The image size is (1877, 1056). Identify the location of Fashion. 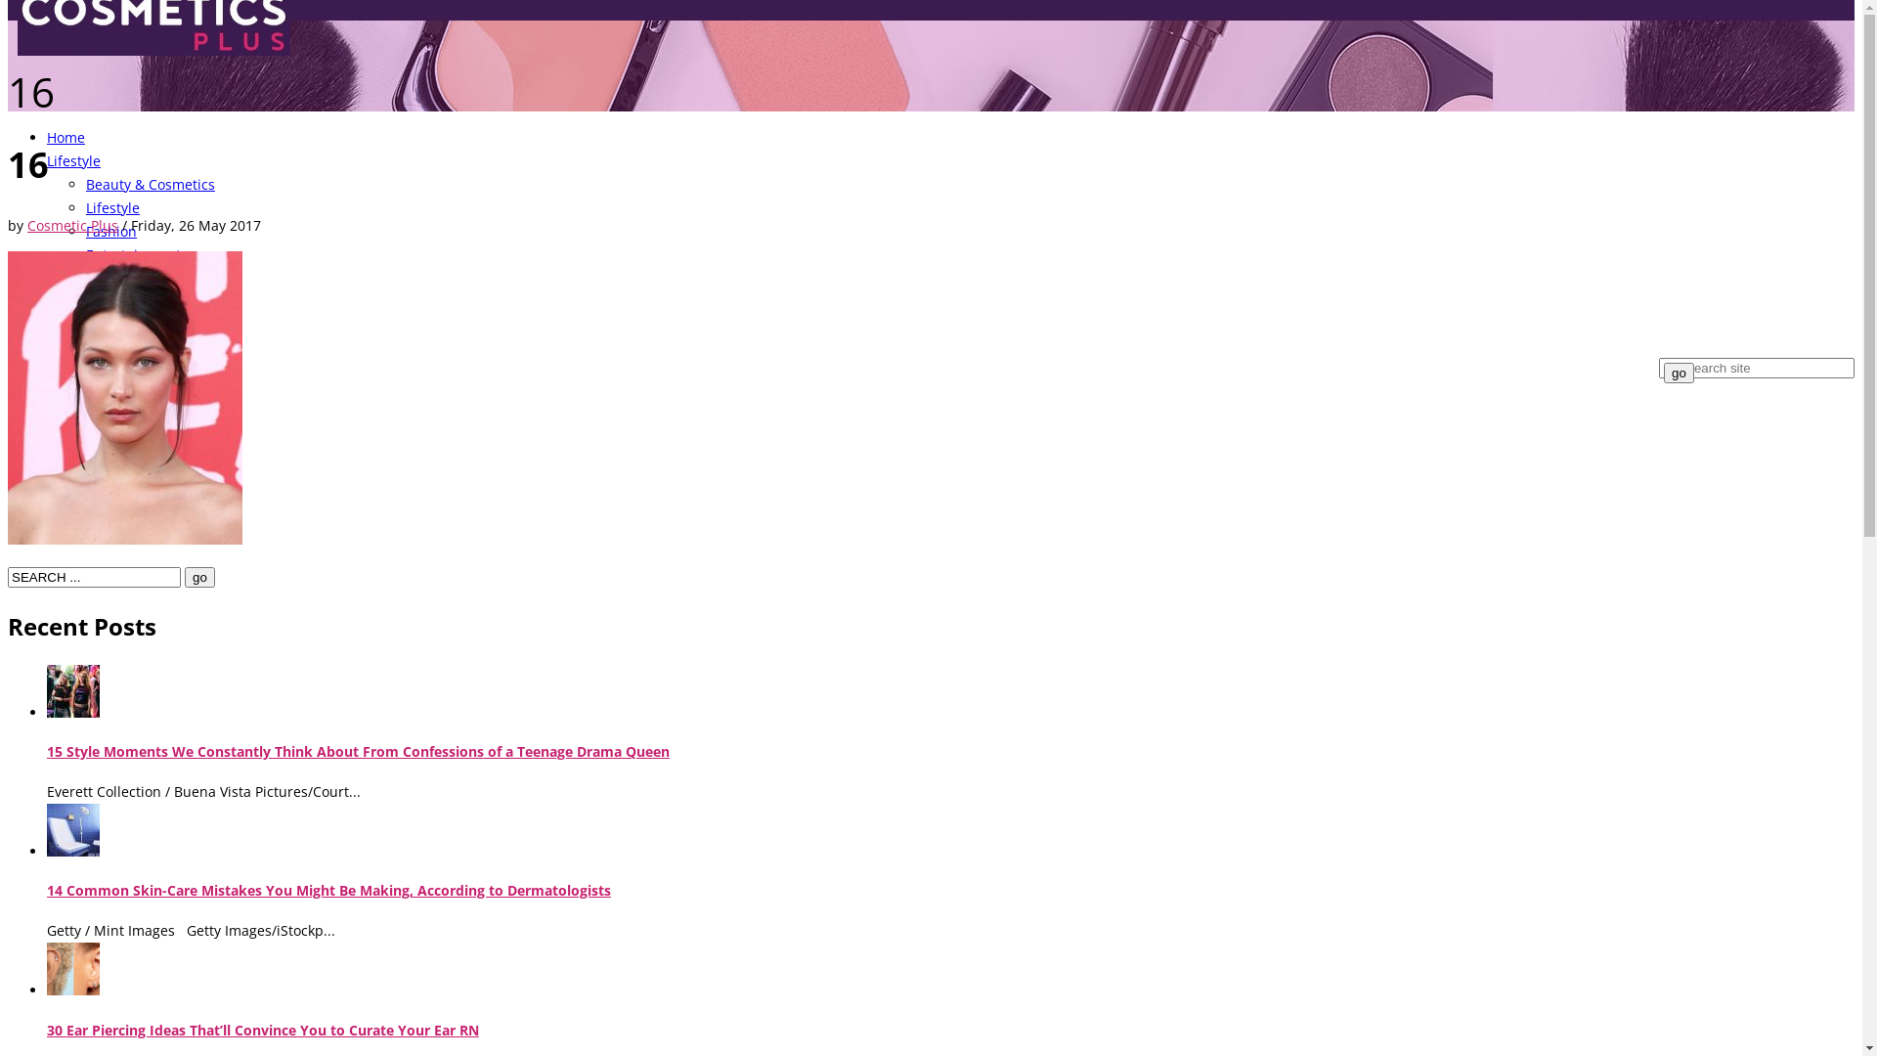
(111, 231).